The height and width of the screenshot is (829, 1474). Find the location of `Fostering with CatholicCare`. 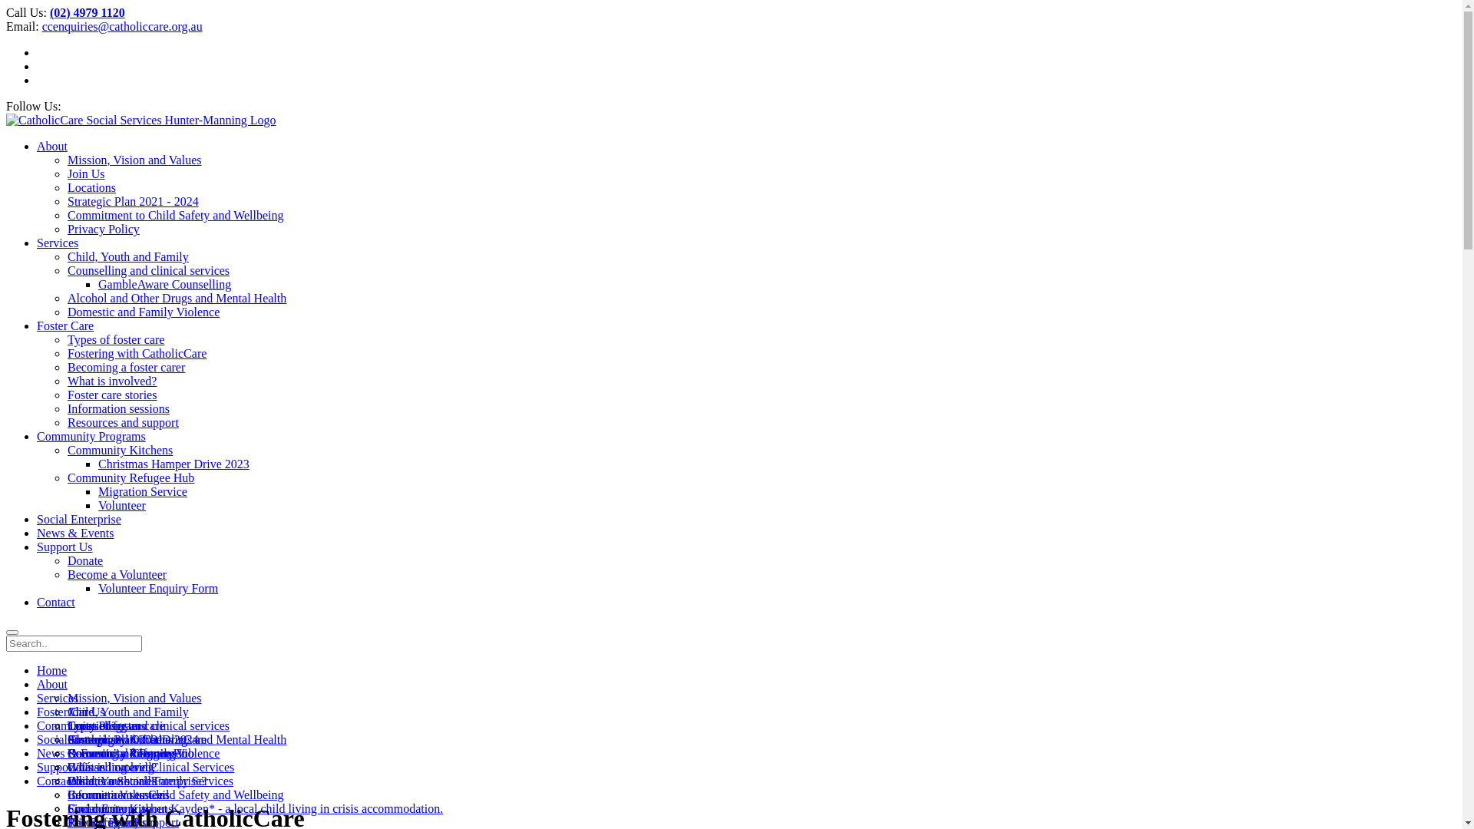

Fostering with CatholicCare is located at coordinates (137, 740).